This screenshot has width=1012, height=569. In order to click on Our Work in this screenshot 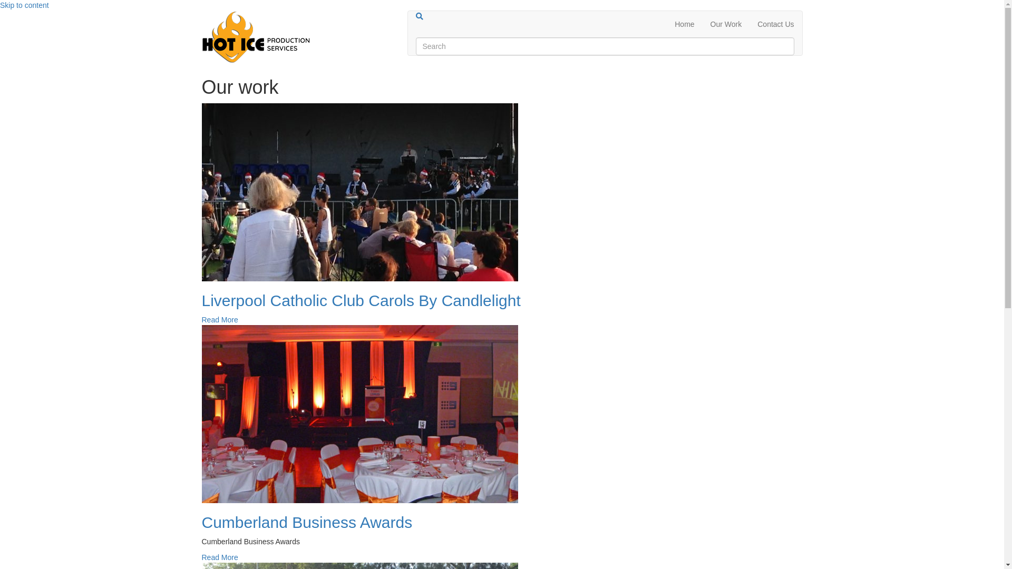, I will do `click(726, 24)`.